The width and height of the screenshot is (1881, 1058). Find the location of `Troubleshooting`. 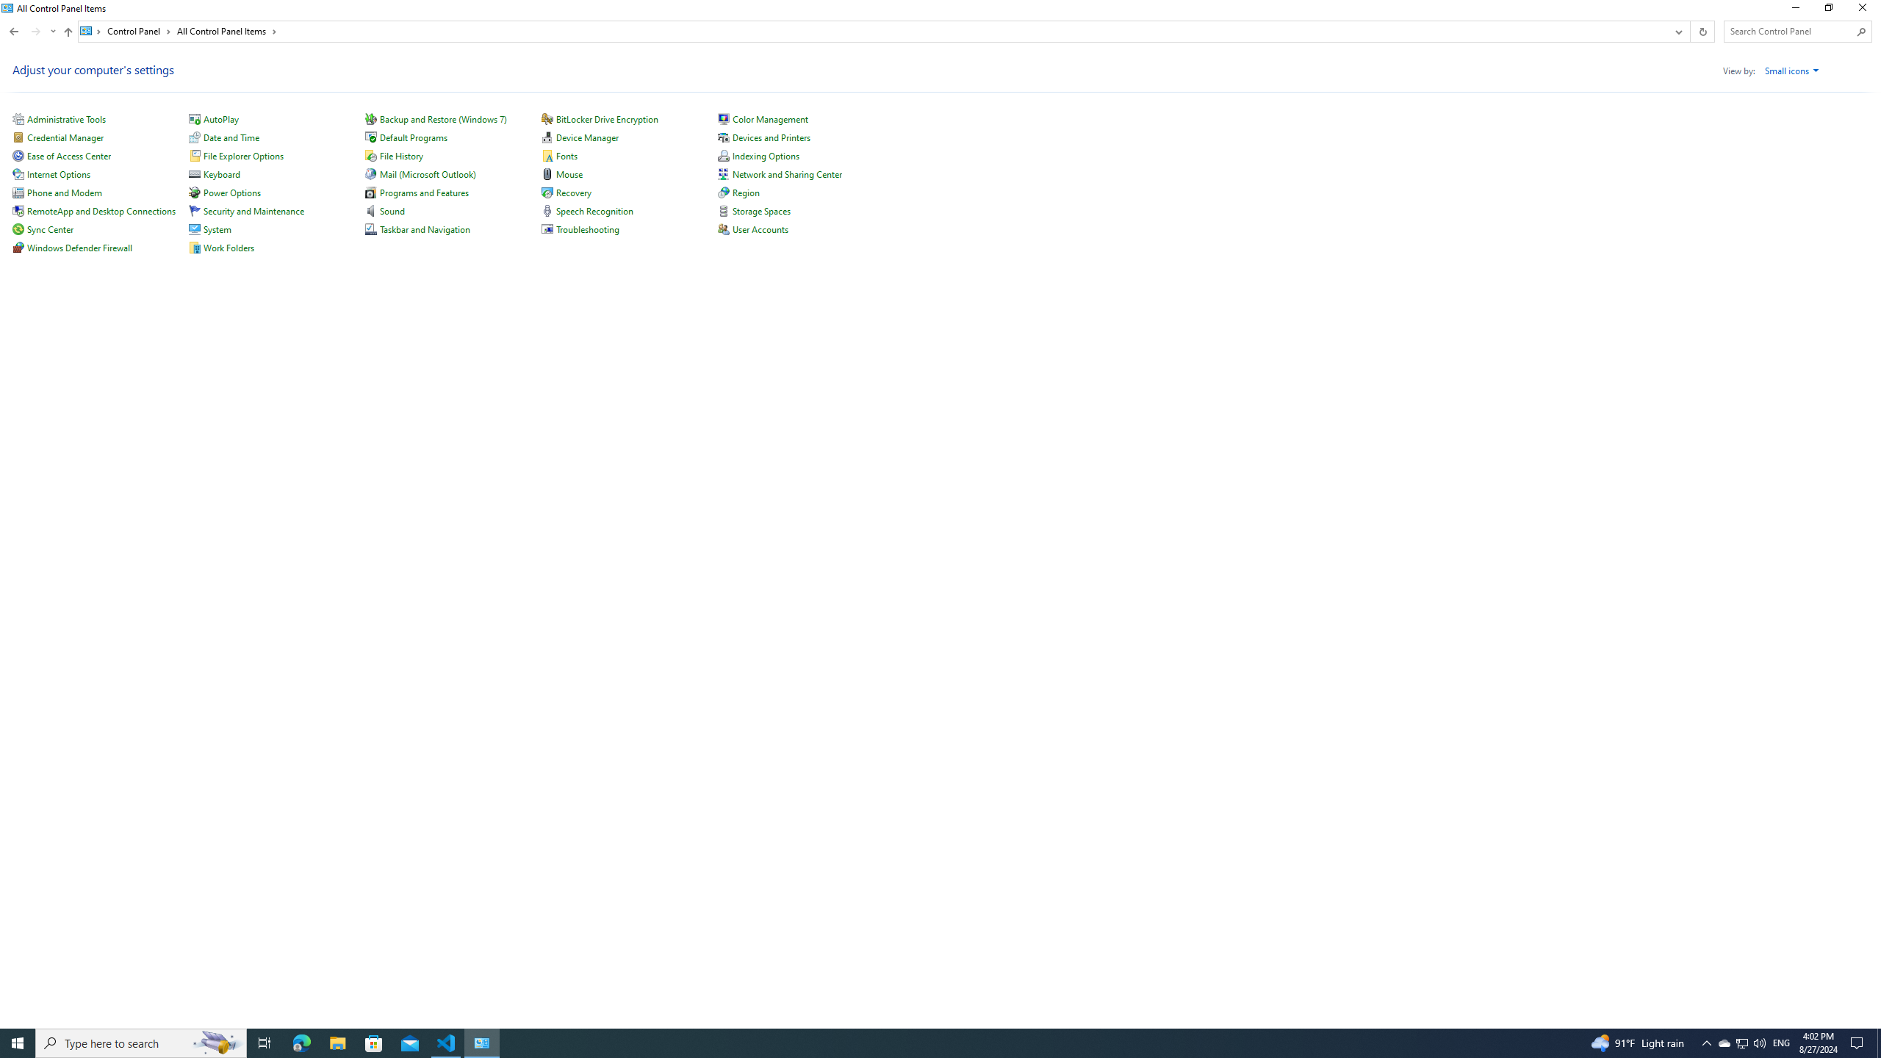

Troubleshooting is located at coordinates (588, 229).